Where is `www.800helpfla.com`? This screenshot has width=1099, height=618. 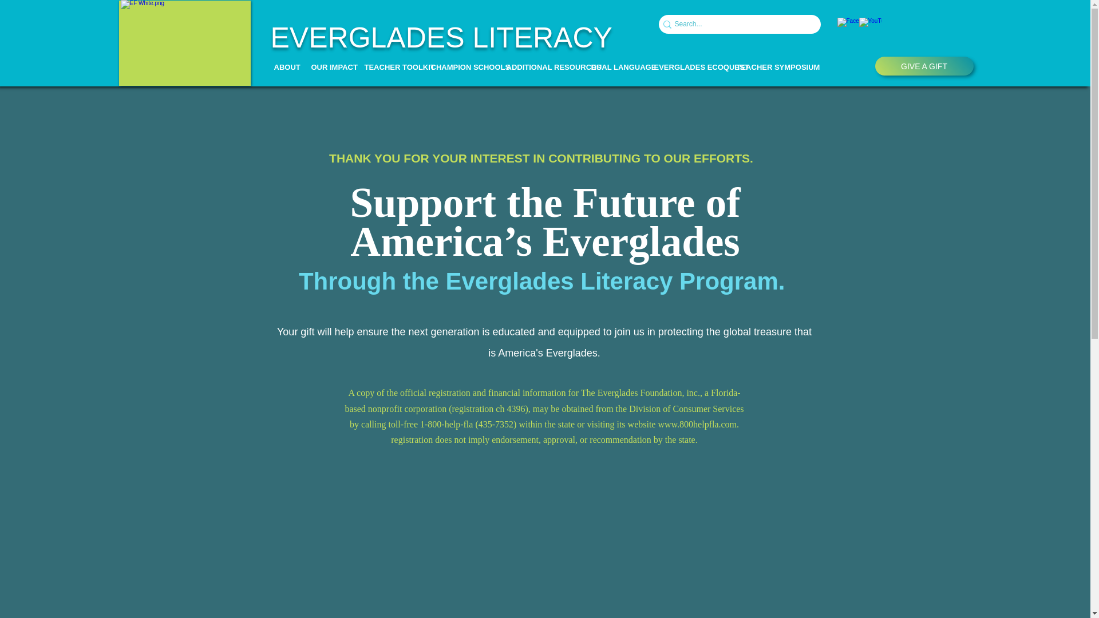
www.800helpfla.com is located at coordinates (697, 424).